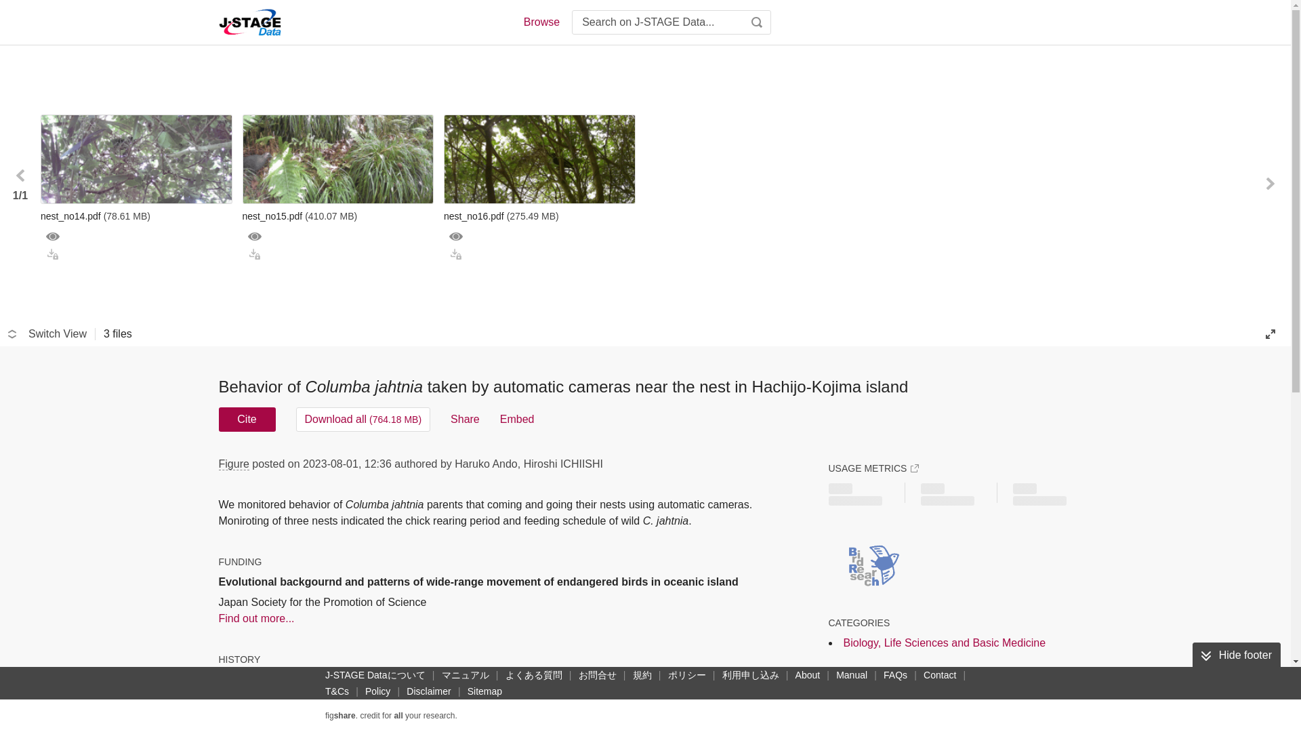  What do you see at coordinates (880, 706) in the screenshot?
I see `automatic camera` at bounding box center [880, 706].